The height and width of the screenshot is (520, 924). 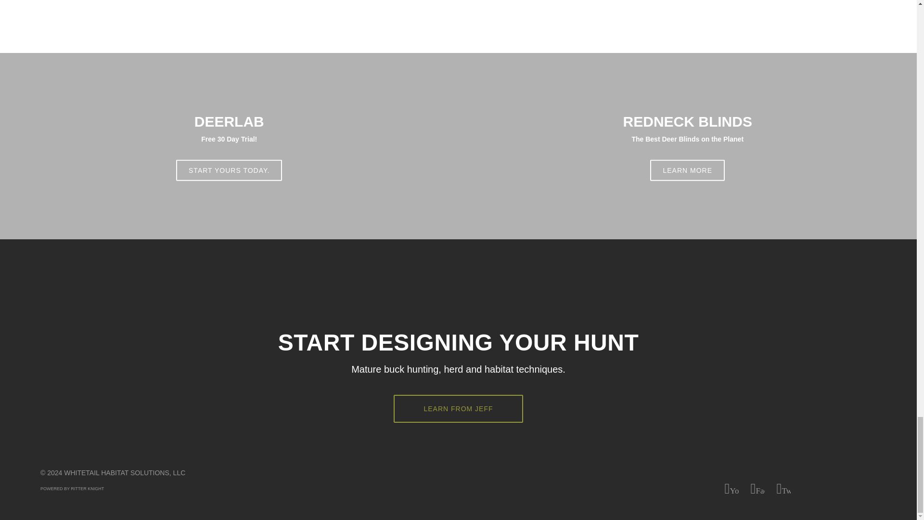 What do you see at coordinates (229, 170) in the screenshot?
I see `START YOURS TODAY.` at bounding box center [229, 170].